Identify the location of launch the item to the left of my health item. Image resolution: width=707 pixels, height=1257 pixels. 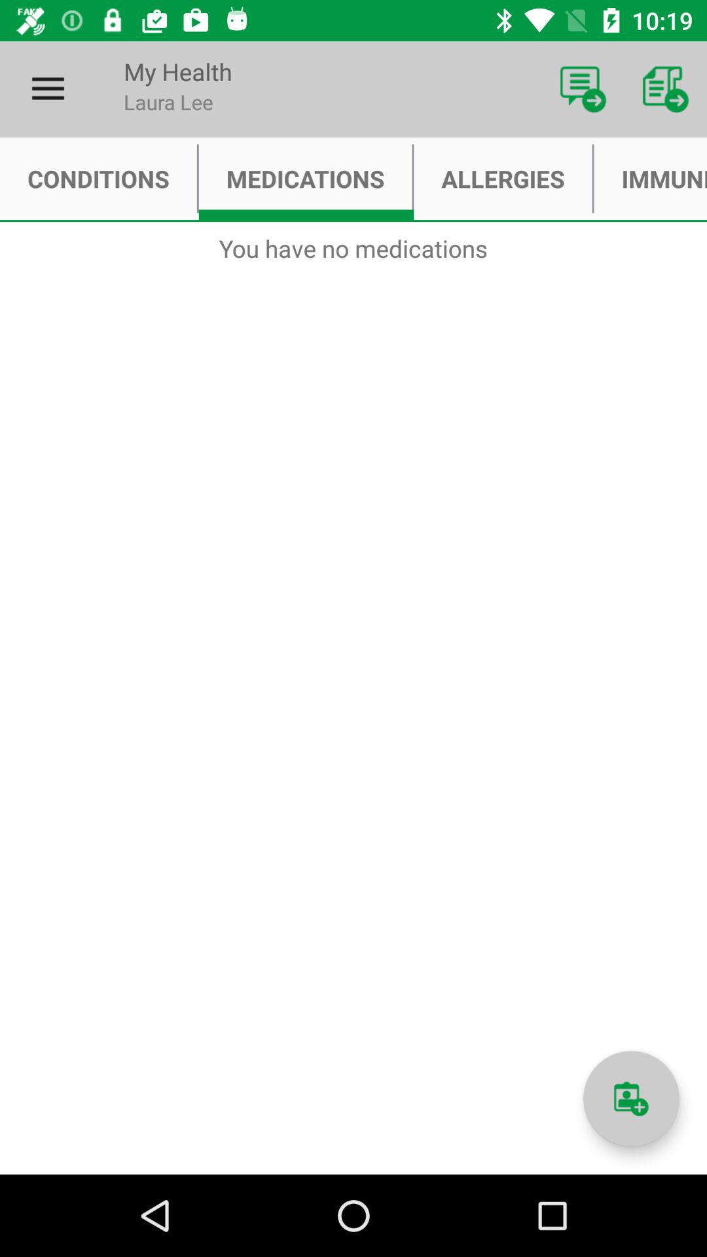
(48, 89).